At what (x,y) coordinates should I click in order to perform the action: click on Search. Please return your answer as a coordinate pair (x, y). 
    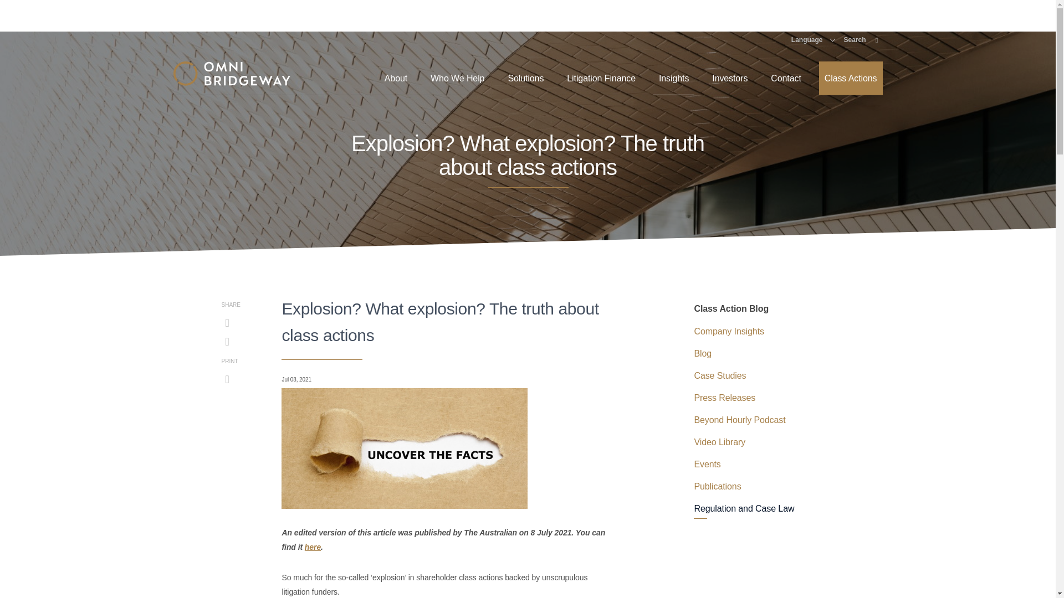
    Looking at the image, I should click on (861, 39).